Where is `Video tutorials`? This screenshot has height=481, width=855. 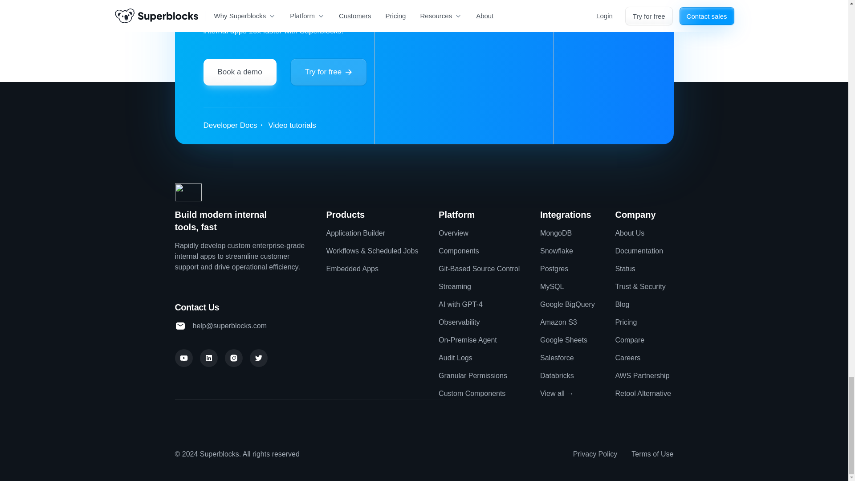
Video tutorials is located at coordinates (292, 126).